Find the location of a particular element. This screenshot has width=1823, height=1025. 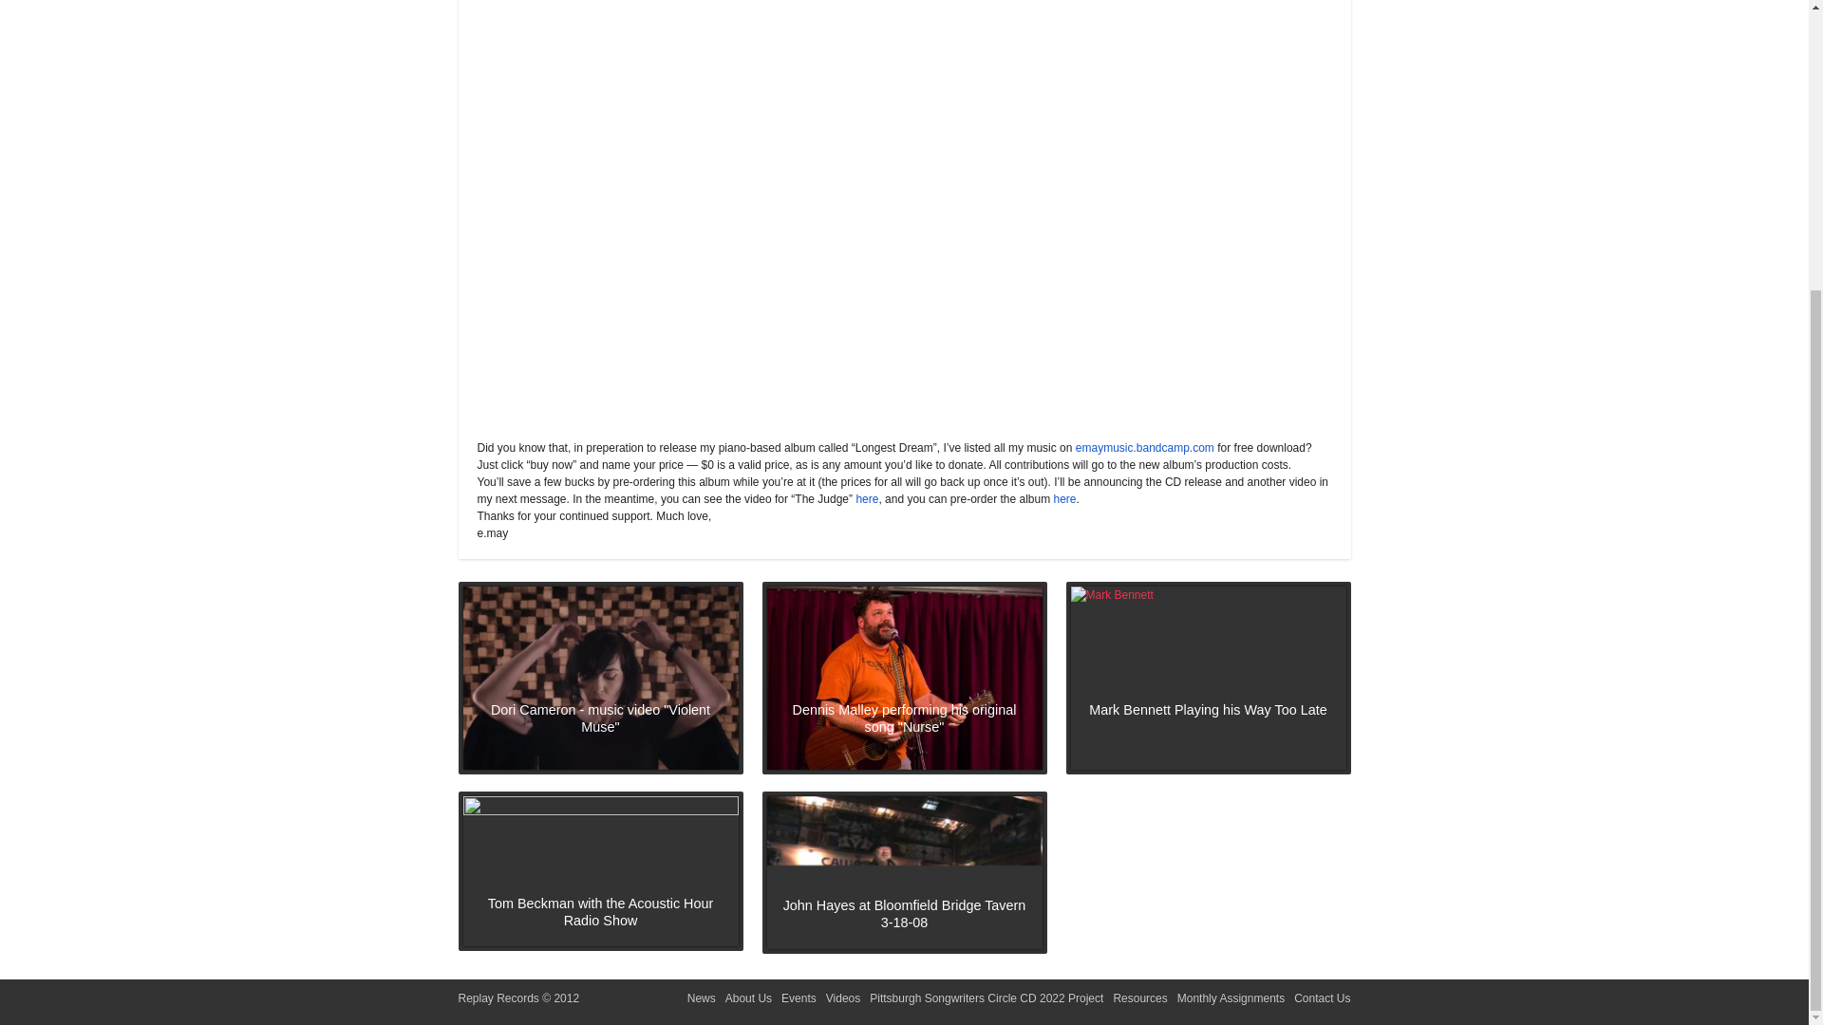

Monthly Assignments is located at coordinates (1231, 998).